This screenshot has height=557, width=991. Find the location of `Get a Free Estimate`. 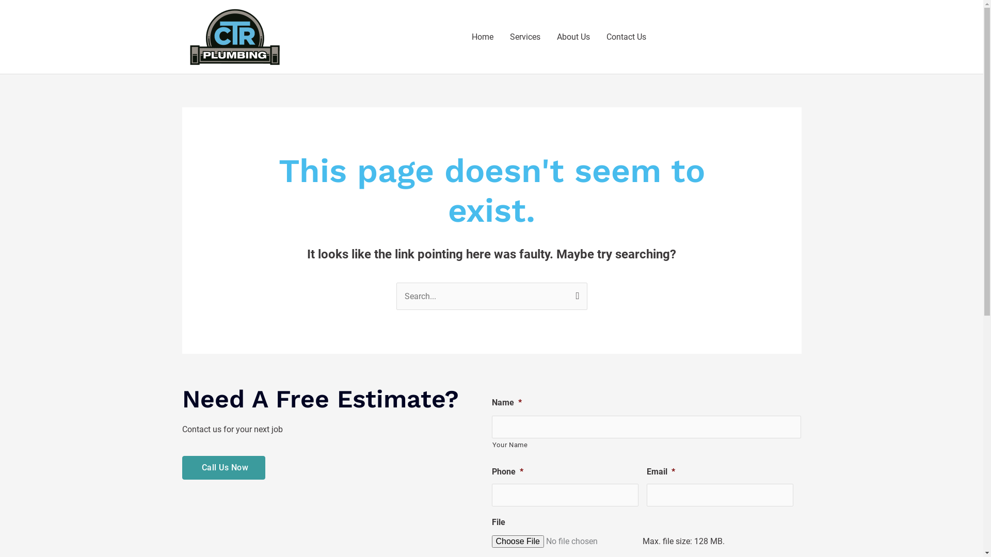

Get a Free Estimate is located at coordinates (728, 37).